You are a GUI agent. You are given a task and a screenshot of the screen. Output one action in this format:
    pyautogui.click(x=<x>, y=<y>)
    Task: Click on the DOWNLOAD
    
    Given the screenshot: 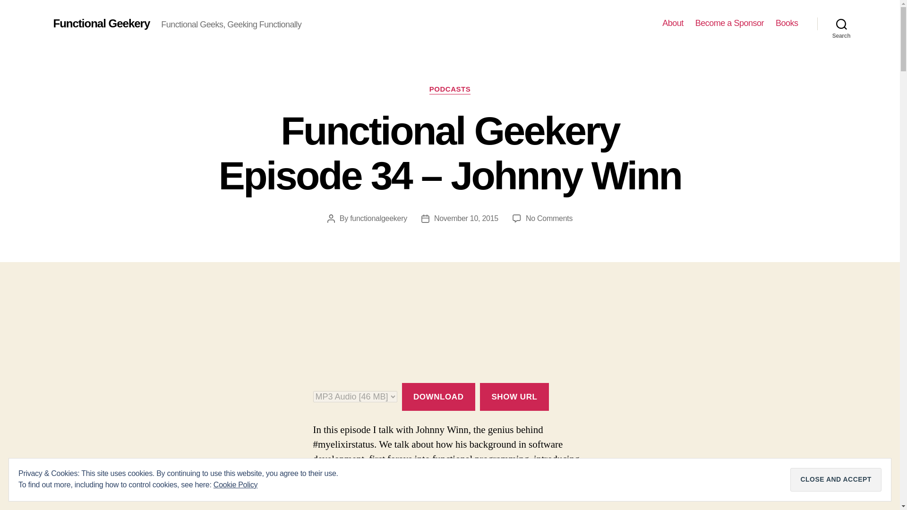 What is the action you would take?
    pyautogui.click(x=438, y=397)
    